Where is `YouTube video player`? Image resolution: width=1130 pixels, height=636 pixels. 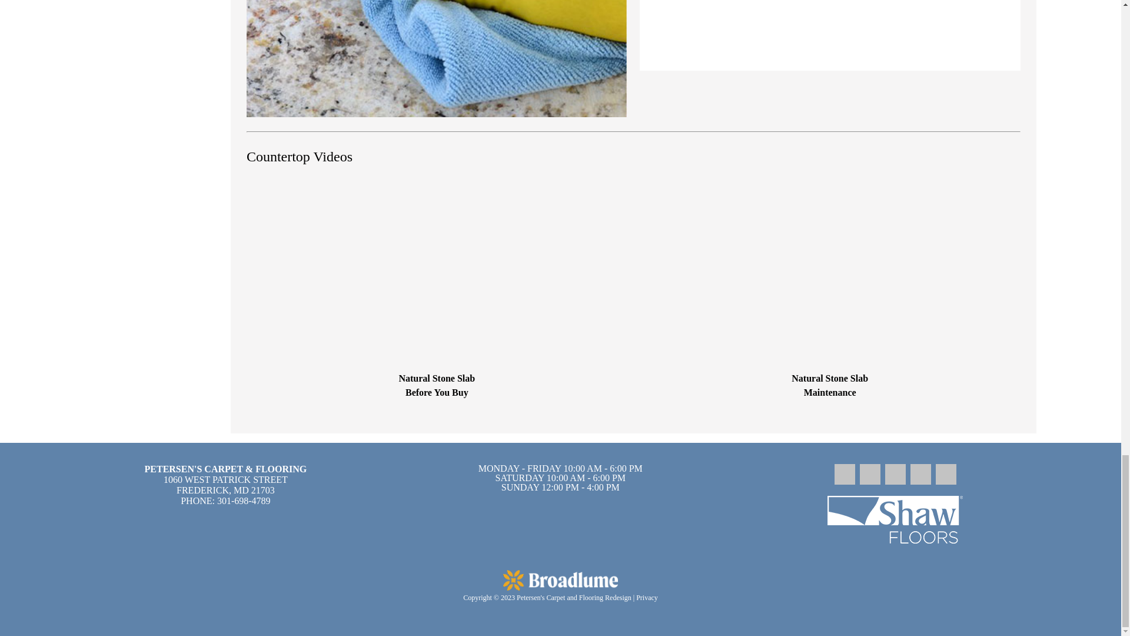
YouTube video player is located at coordinates (830, 277).